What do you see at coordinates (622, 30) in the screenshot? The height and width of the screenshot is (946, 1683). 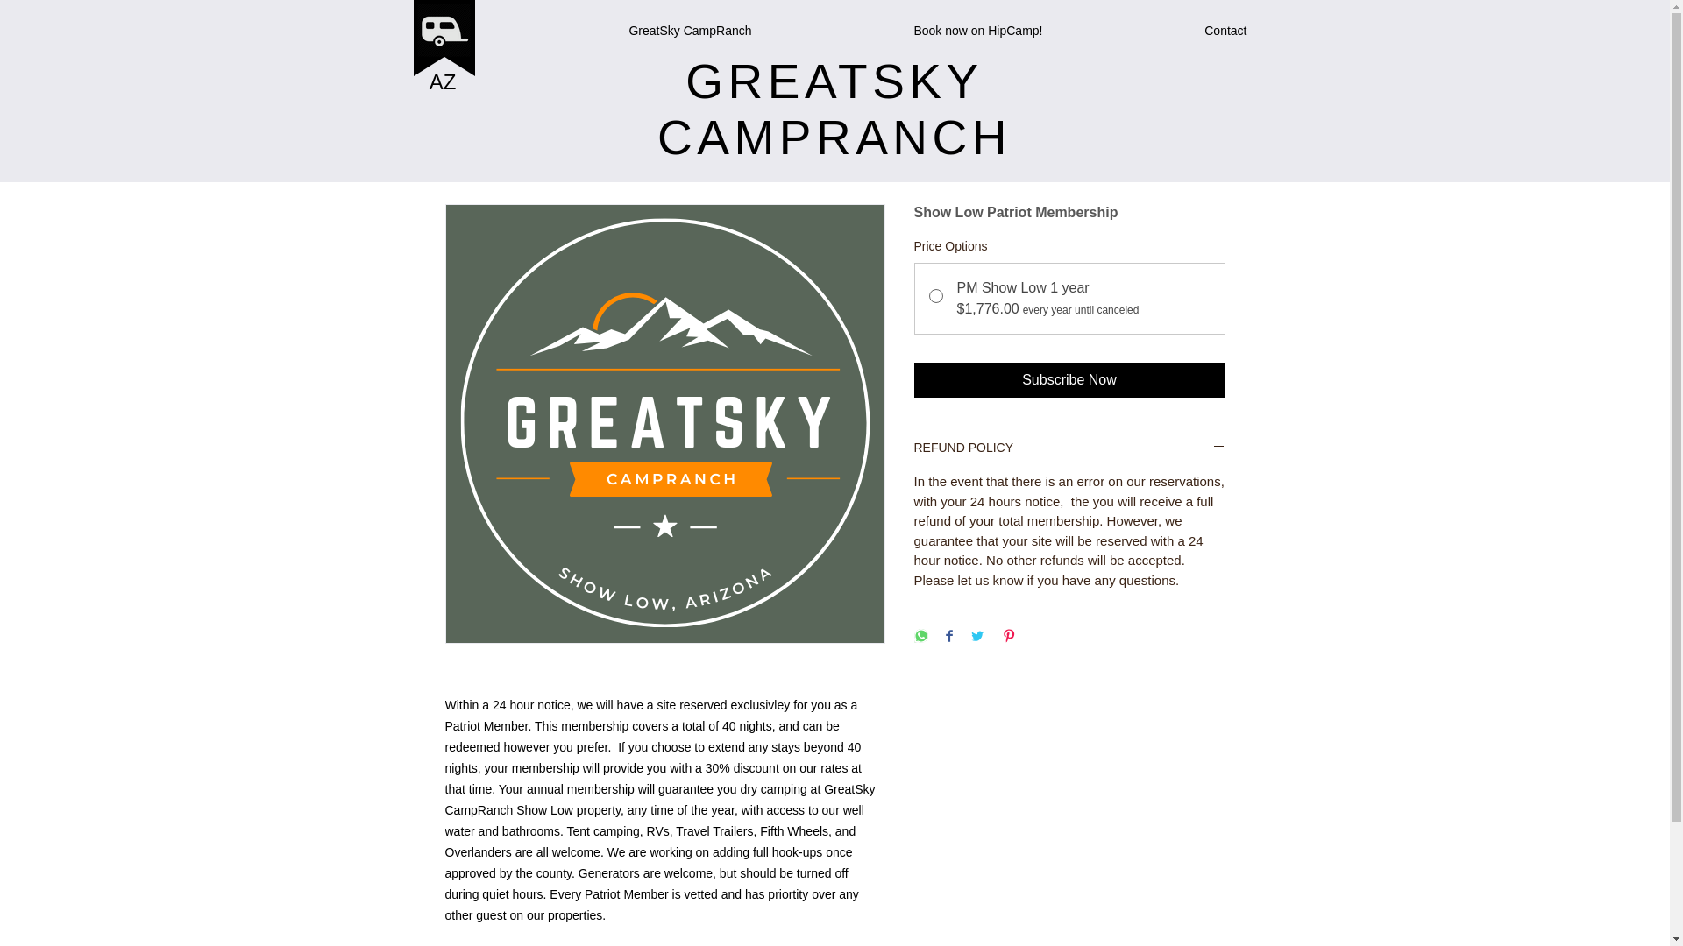 I see `GreatSky CampRanch` at bounding box center [622, 30].